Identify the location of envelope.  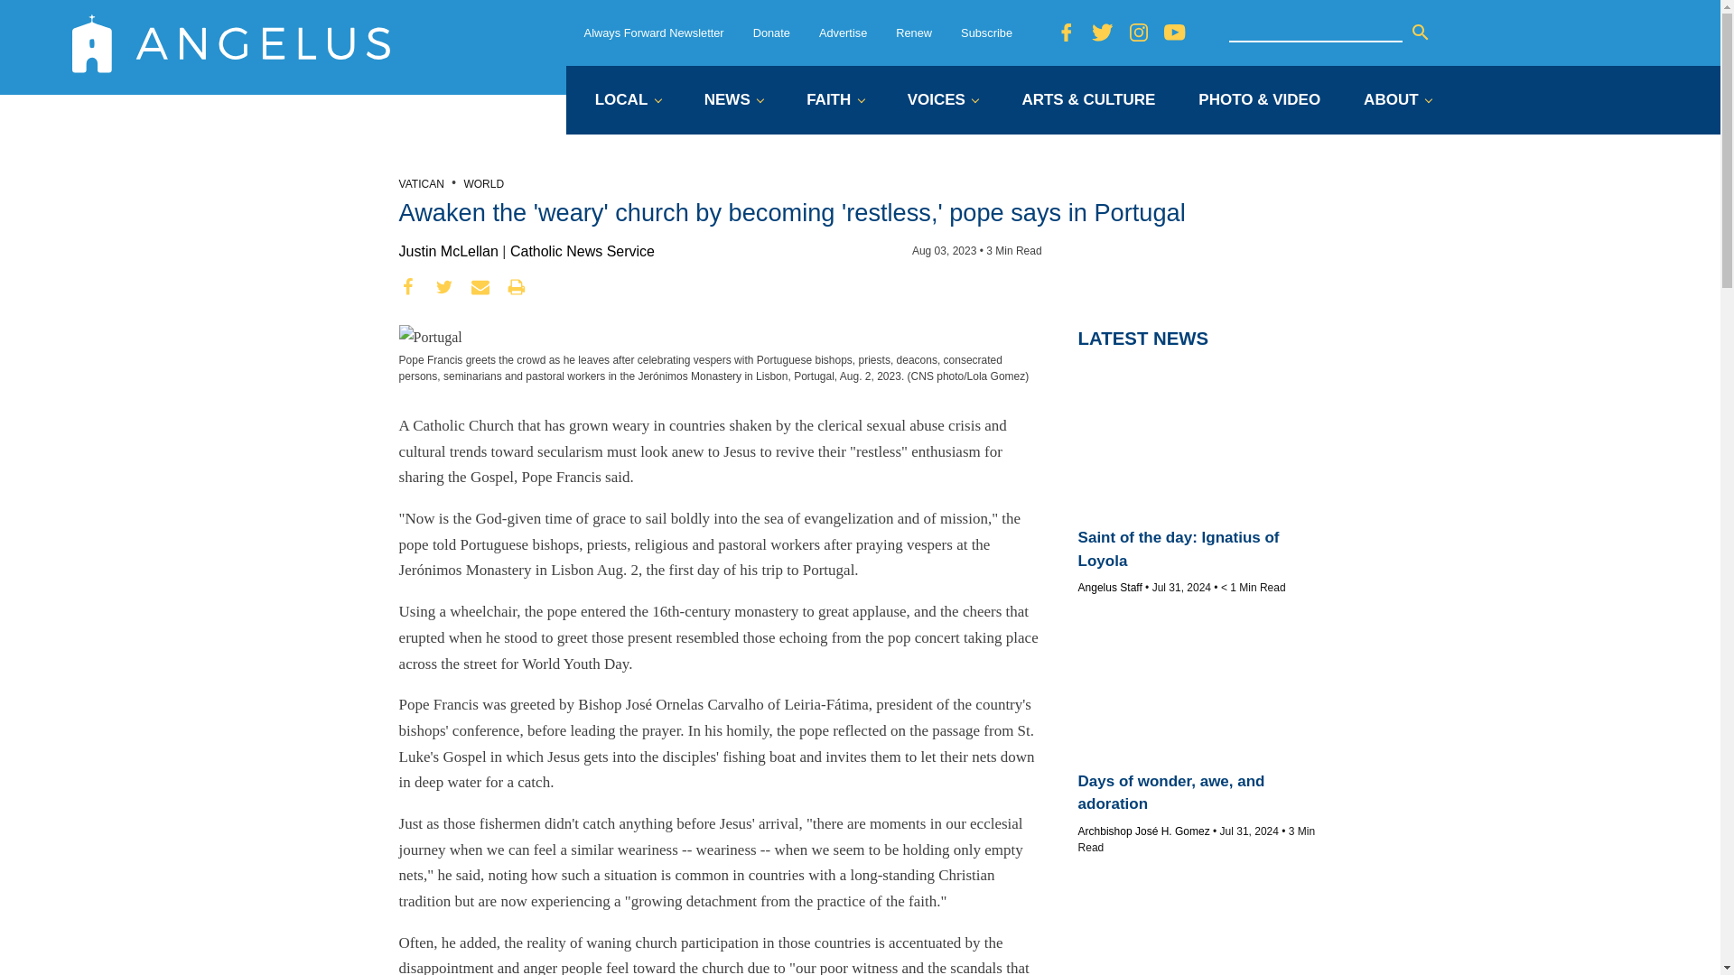
(480, 287).